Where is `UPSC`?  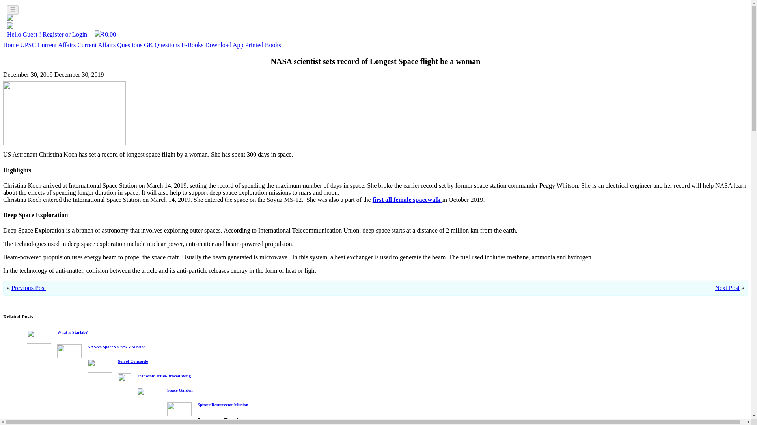
UPSC is located at coordinates (28, 45).